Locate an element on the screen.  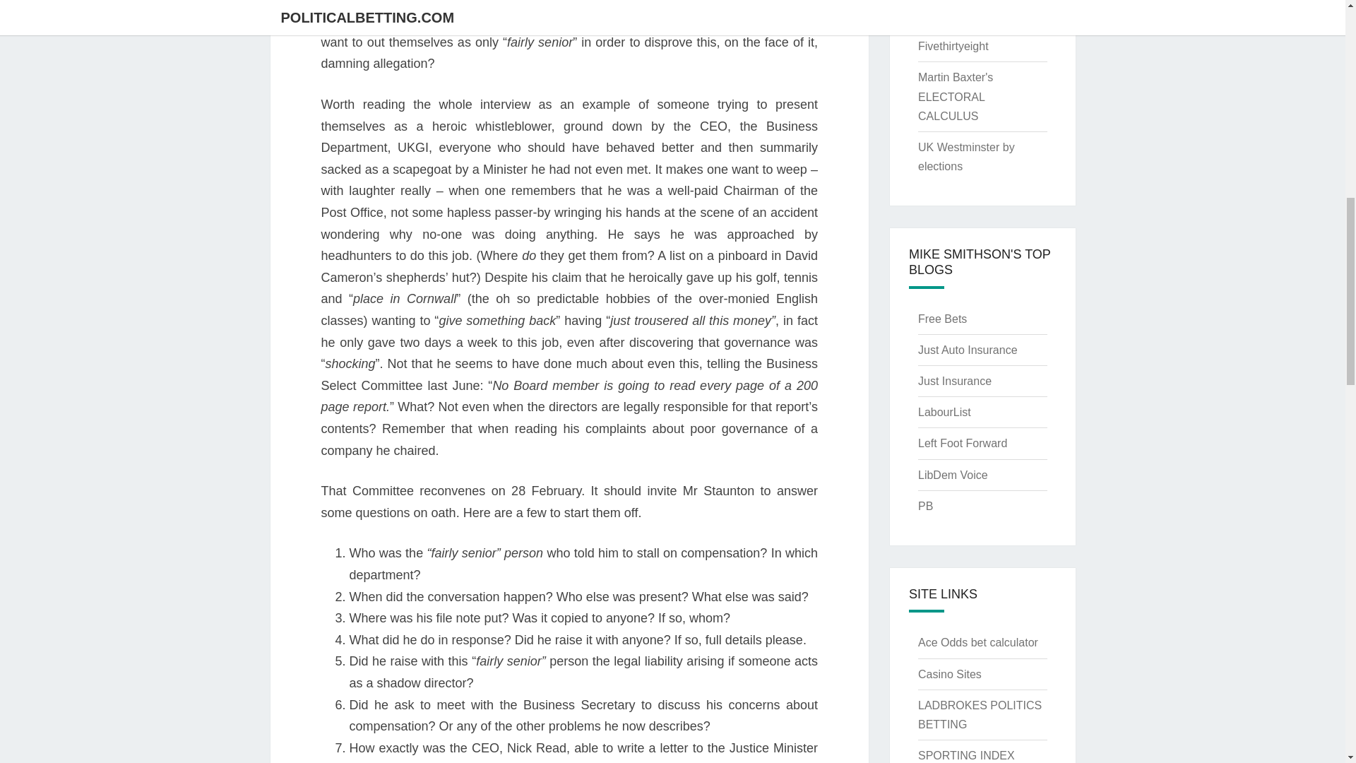
PB is located at coordinates (925, 506).